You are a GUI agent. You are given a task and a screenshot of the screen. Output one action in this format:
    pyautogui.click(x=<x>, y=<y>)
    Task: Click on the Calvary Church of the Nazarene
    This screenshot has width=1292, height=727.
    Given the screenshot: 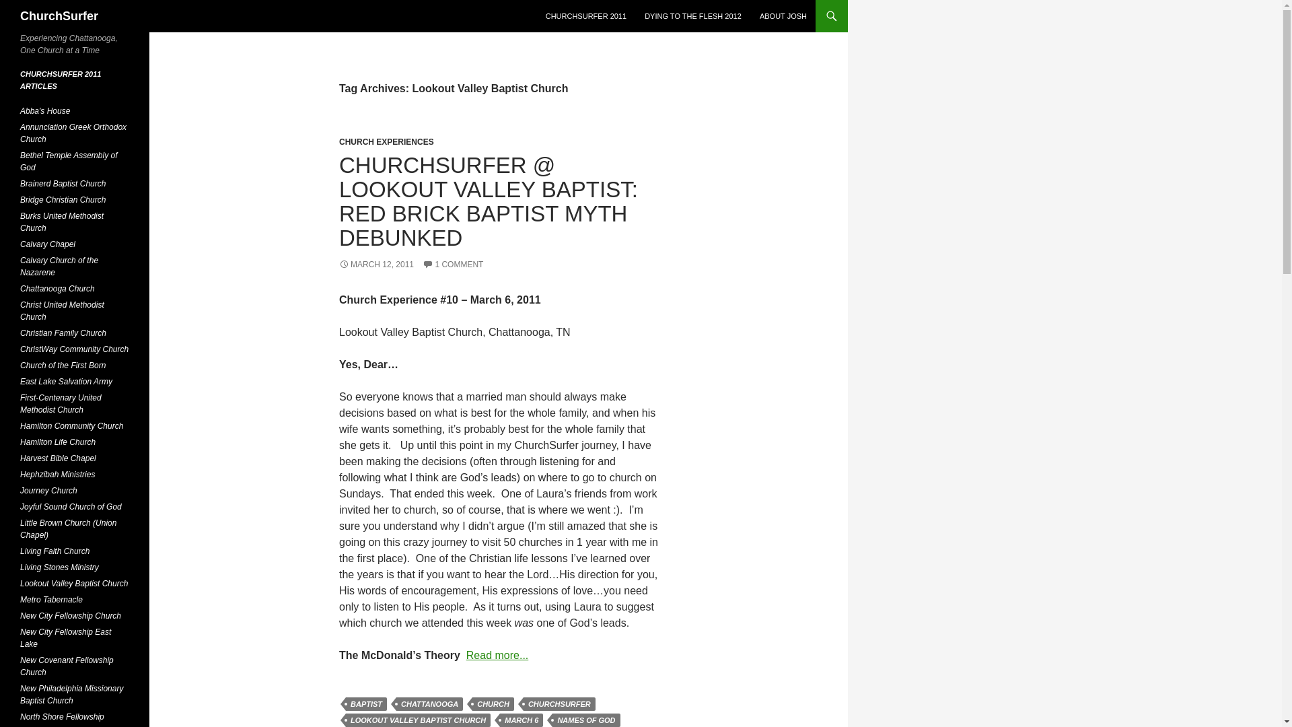 What is the action you would take?
    pyautogui.click(x=59, y=267)
    